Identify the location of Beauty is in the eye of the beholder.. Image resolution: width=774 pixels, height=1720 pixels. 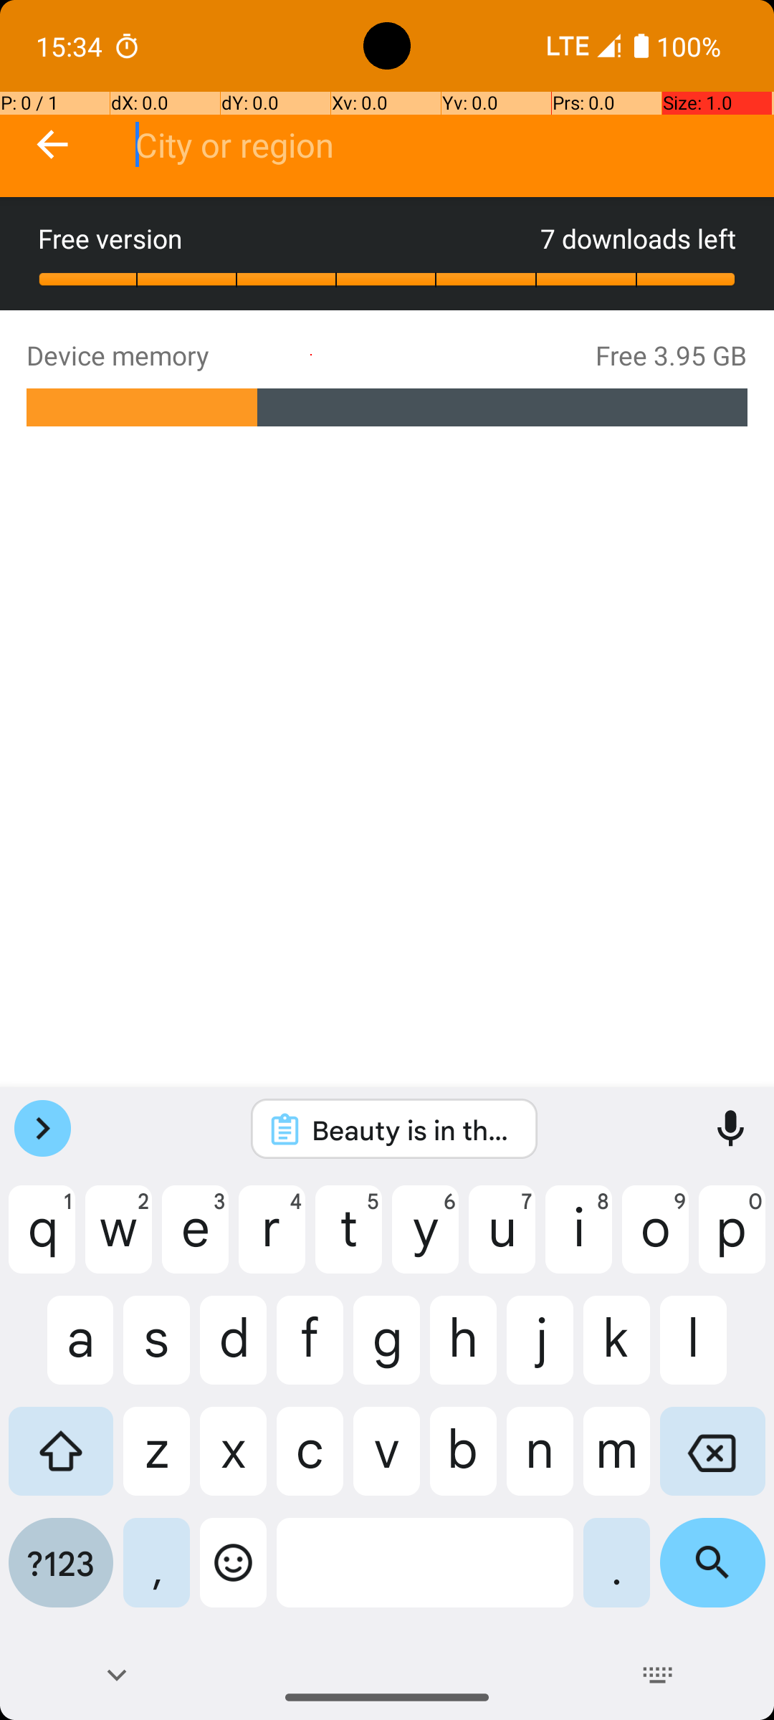
(413, 1129).